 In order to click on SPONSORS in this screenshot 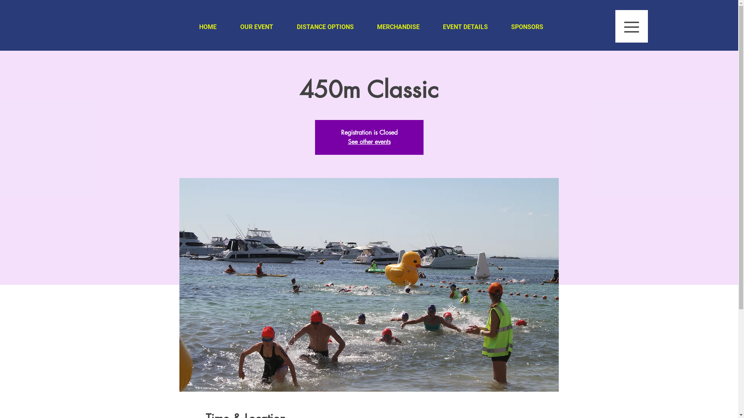, I will do `click(527, 27)`.